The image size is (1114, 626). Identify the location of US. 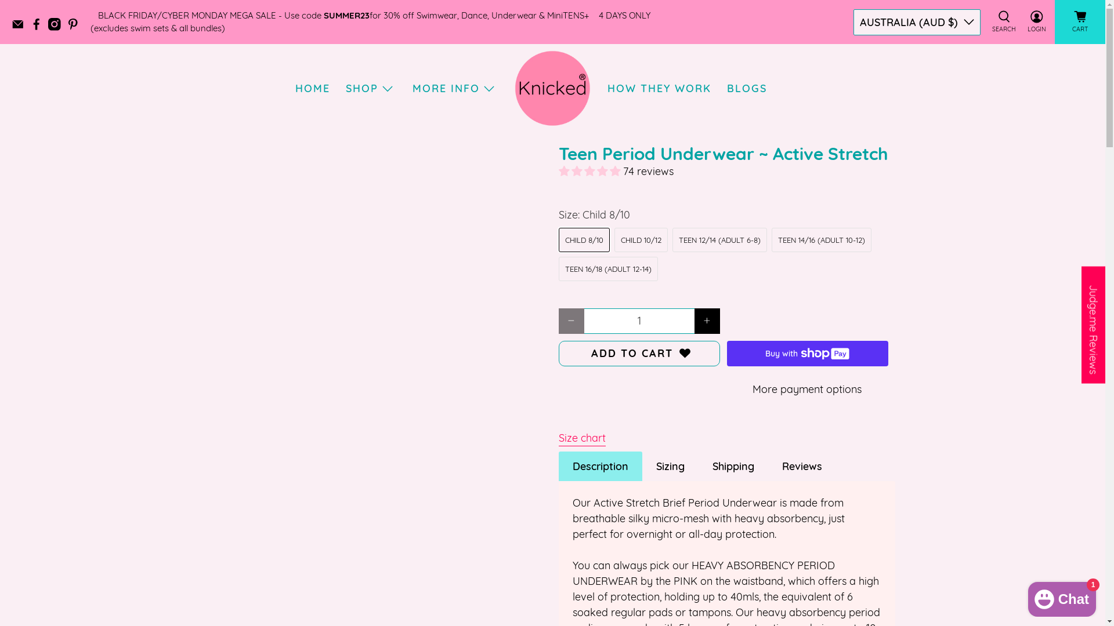
(917, 123).